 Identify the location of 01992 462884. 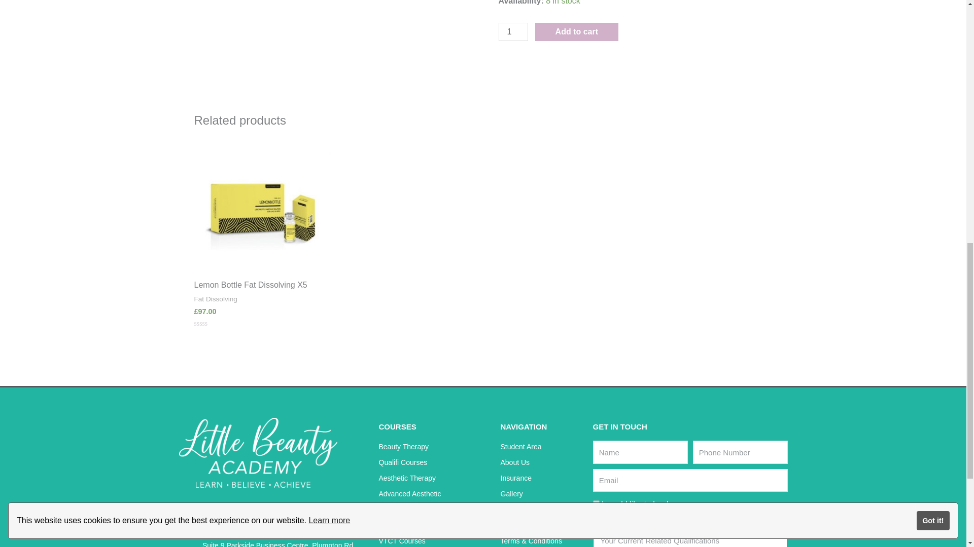
(275, 511).